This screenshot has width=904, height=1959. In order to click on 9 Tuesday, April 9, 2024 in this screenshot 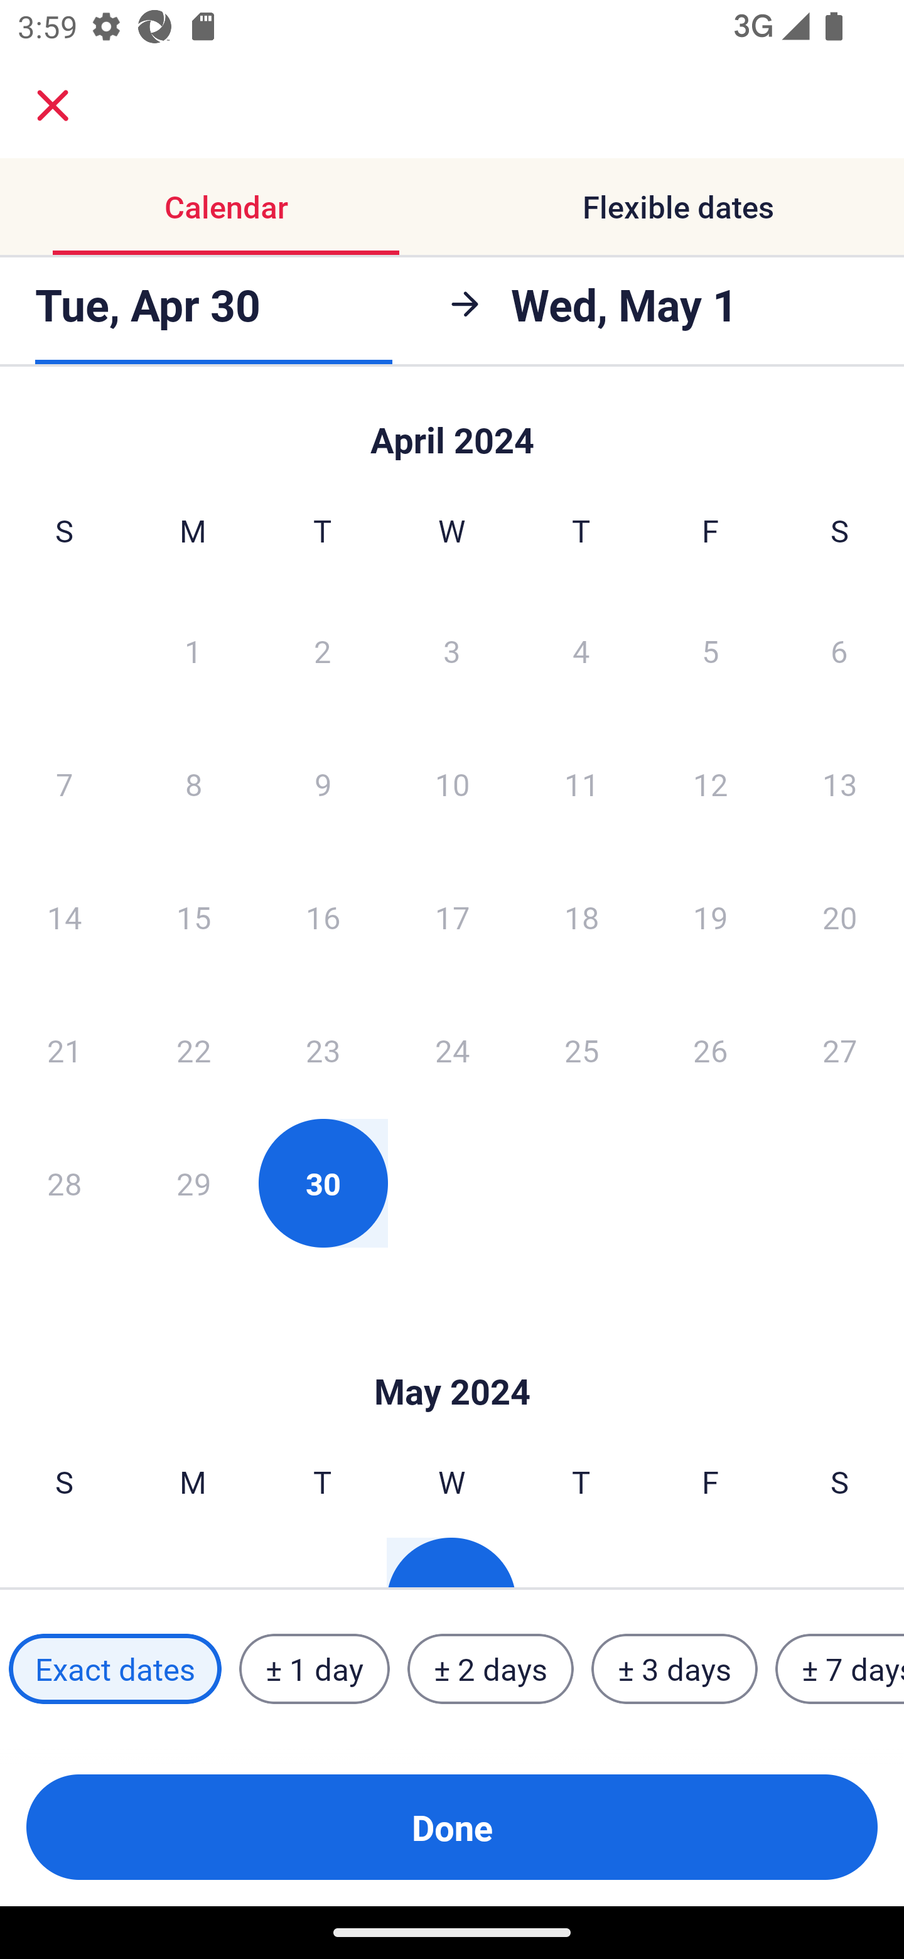, I will do `click(323, 784)`.